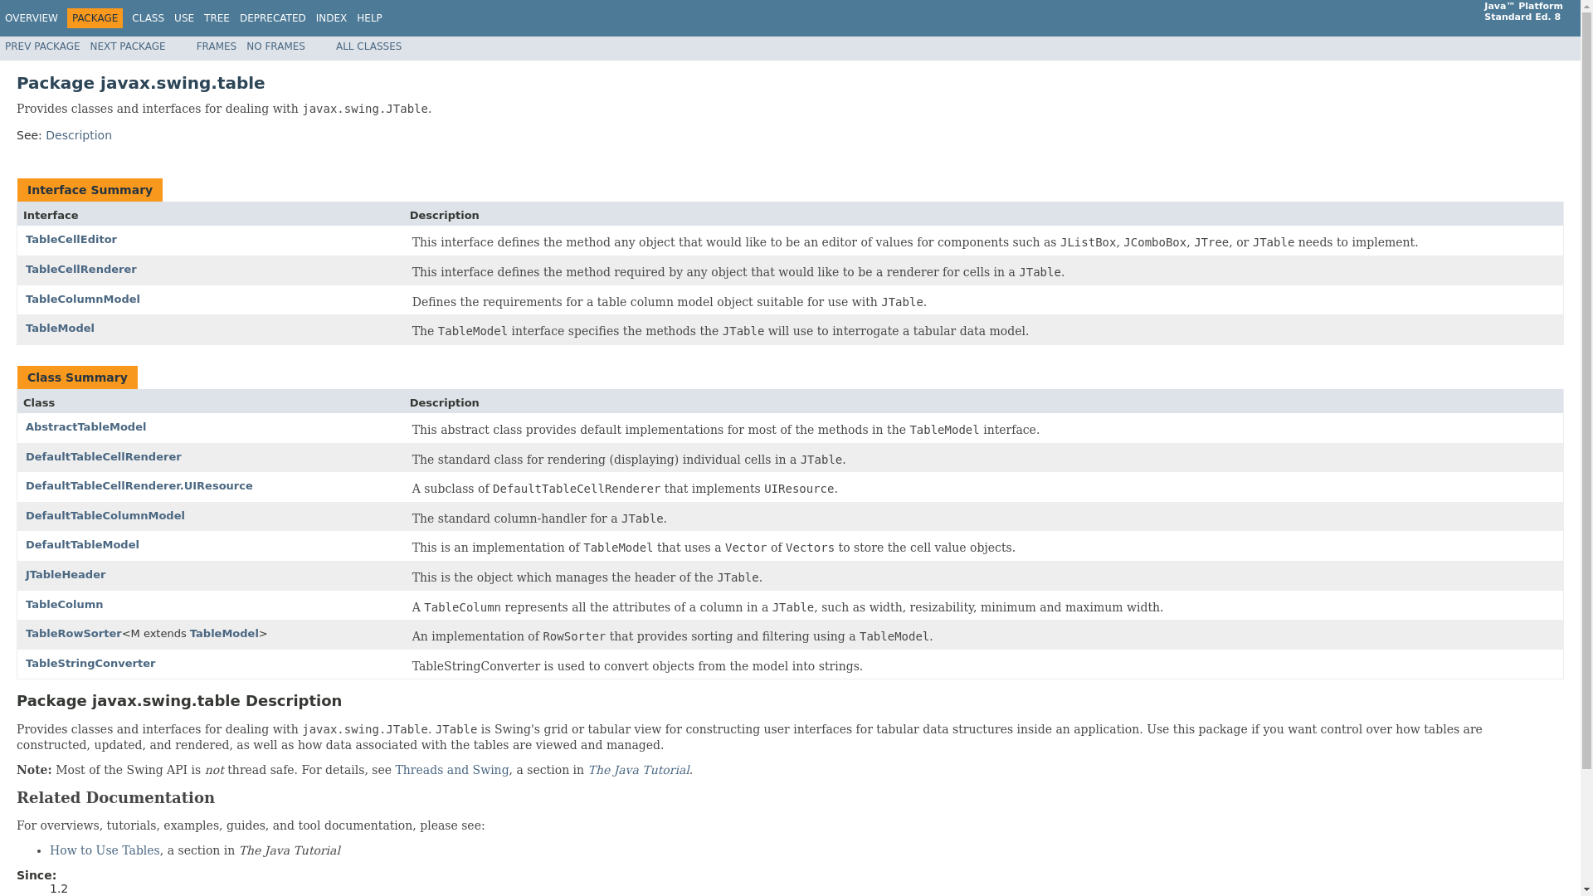 The height and width of the screenshot is (896, 1593). I want to click on class in javax.swing.table, so click(105, 515).